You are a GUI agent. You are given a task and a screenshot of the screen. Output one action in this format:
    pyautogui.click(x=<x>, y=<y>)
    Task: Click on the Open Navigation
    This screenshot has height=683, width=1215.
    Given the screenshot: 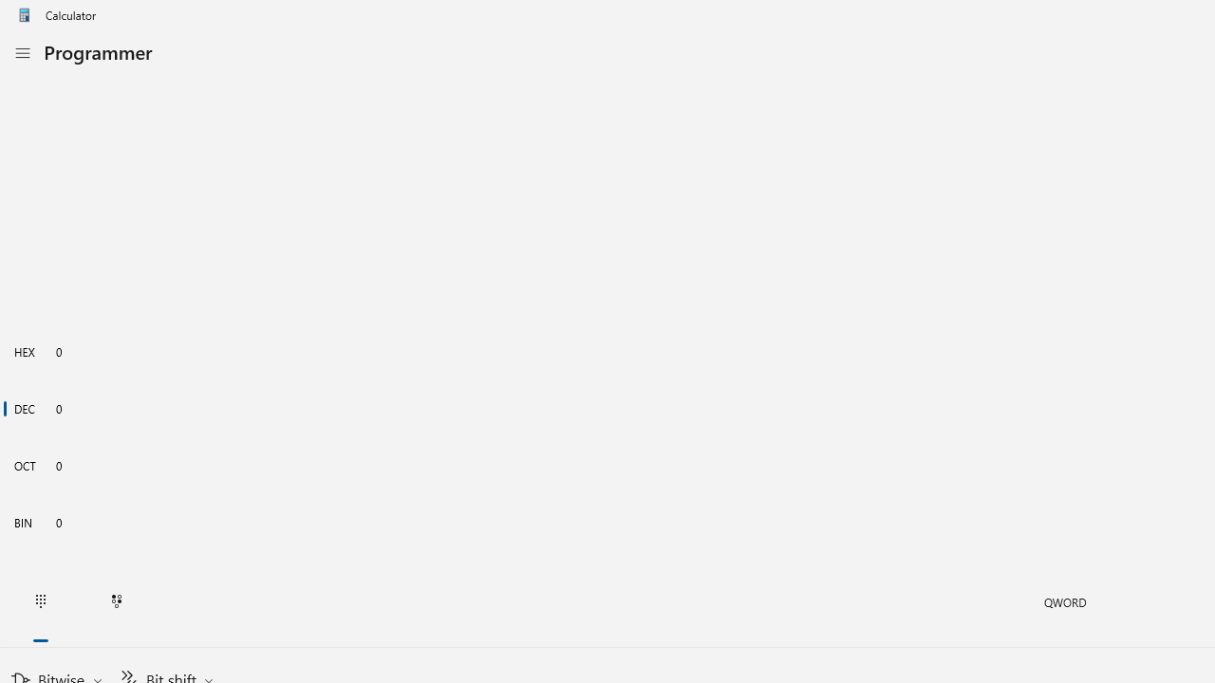 What is the action you would take?
    pyautogui.click(x=22, y=53)
    